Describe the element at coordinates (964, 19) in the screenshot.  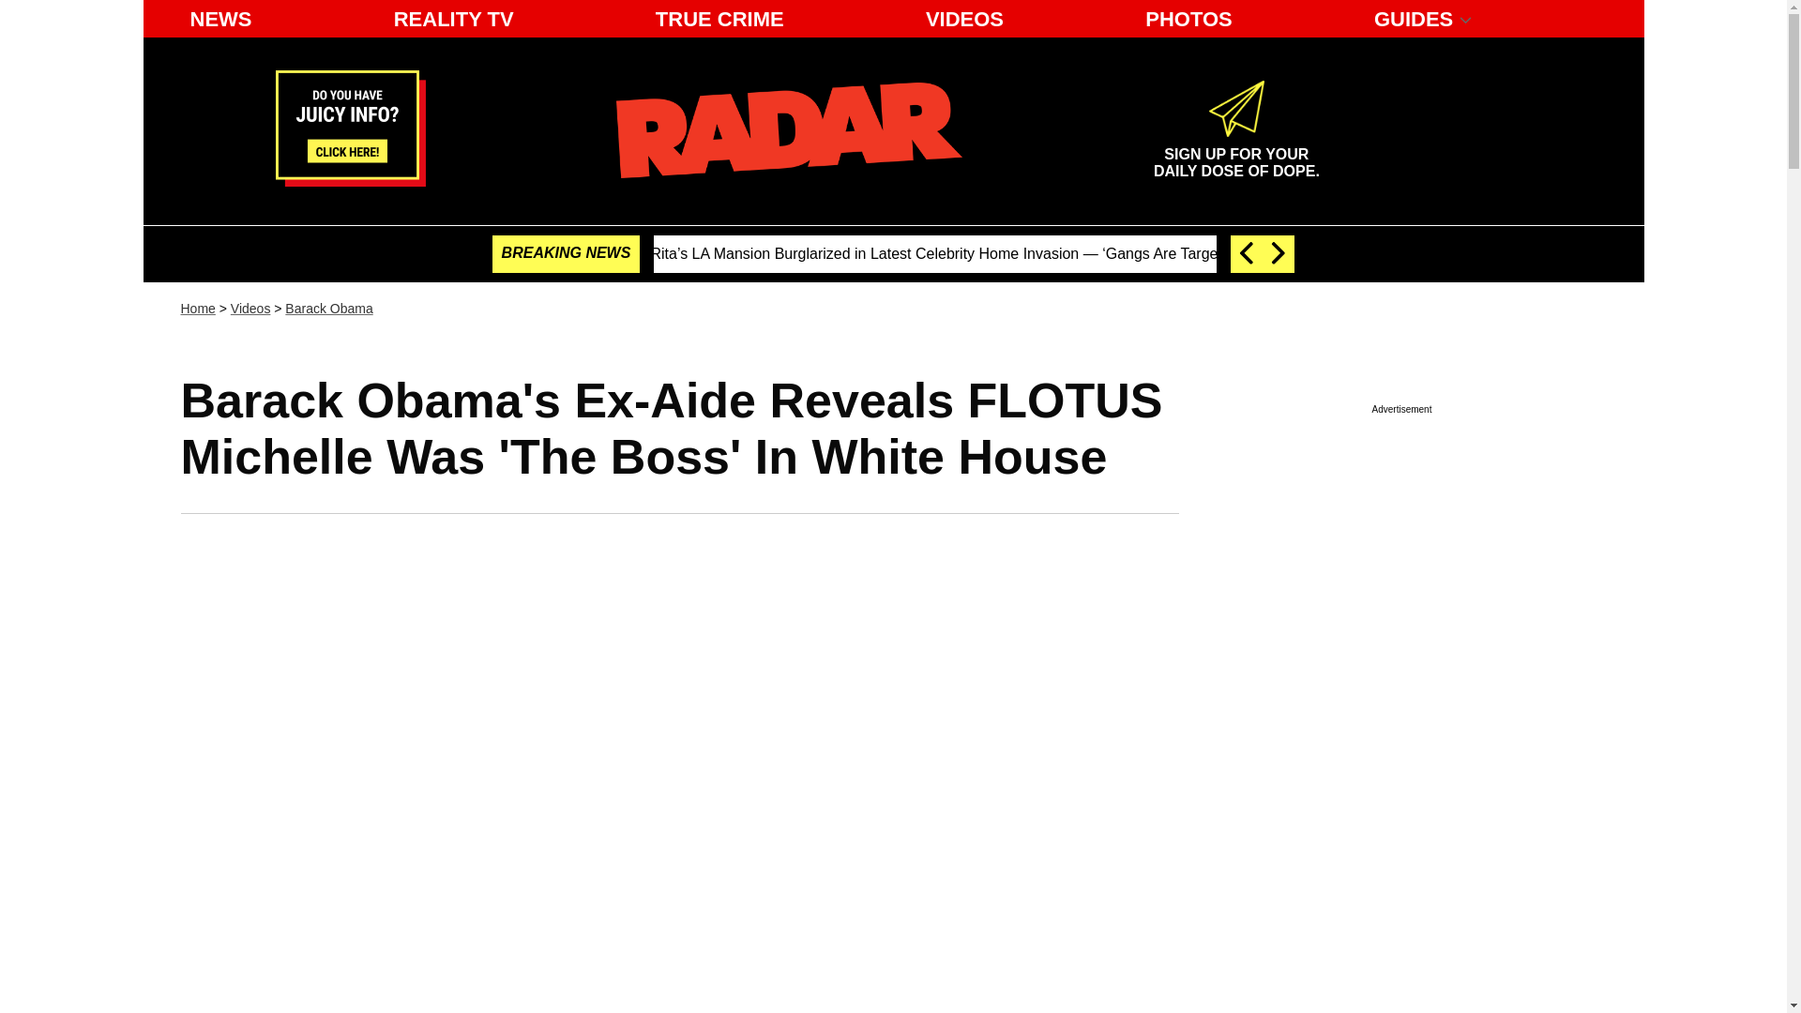
I see `VIDEOS` at that location.